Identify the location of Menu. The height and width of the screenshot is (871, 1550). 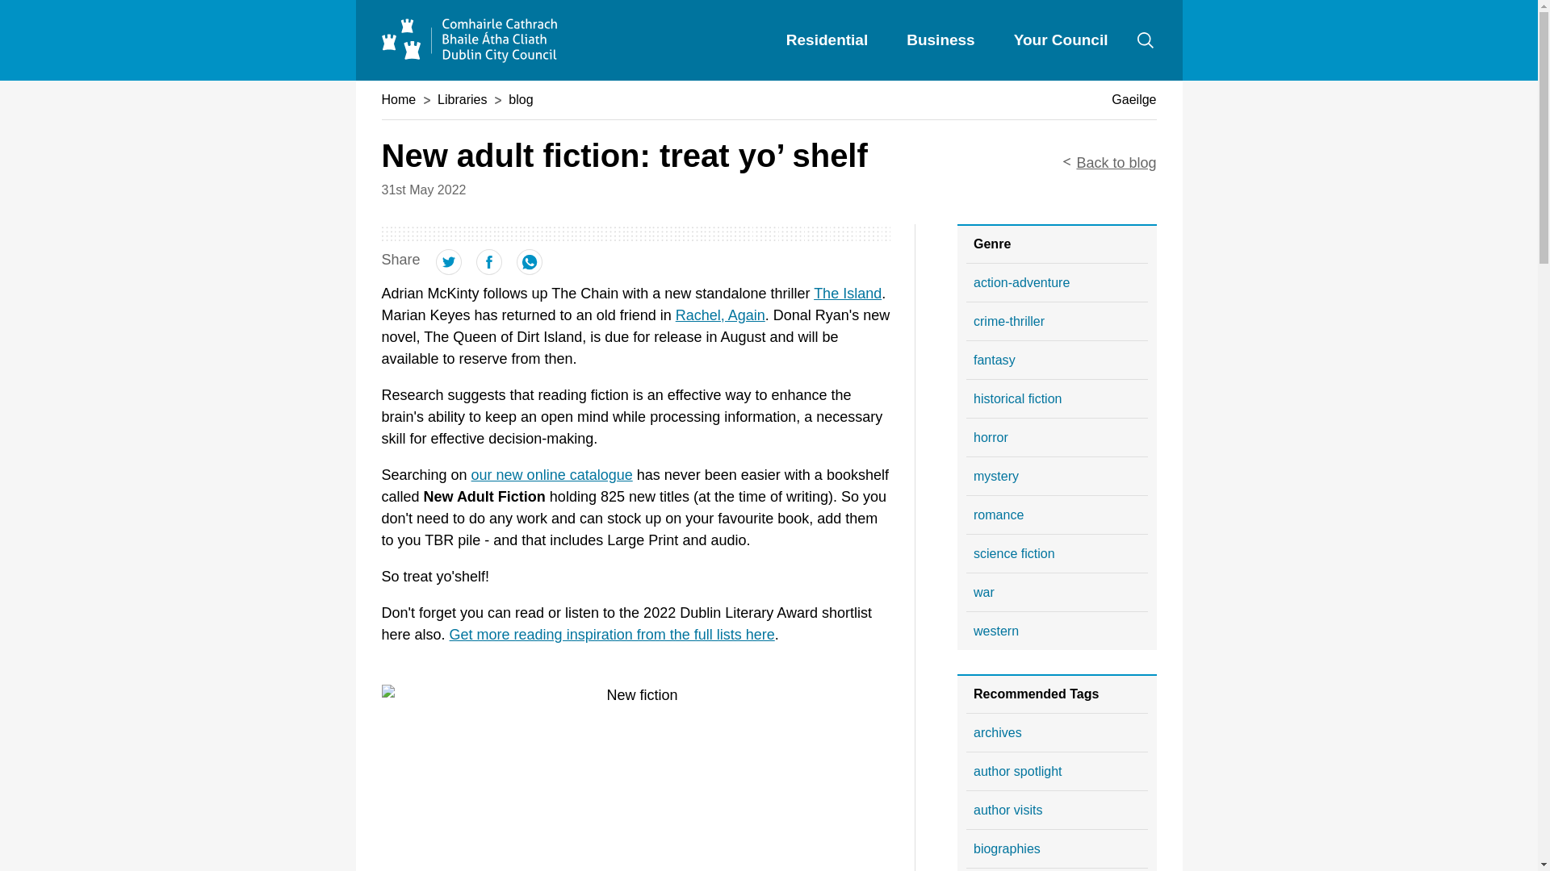
(1145, 40).